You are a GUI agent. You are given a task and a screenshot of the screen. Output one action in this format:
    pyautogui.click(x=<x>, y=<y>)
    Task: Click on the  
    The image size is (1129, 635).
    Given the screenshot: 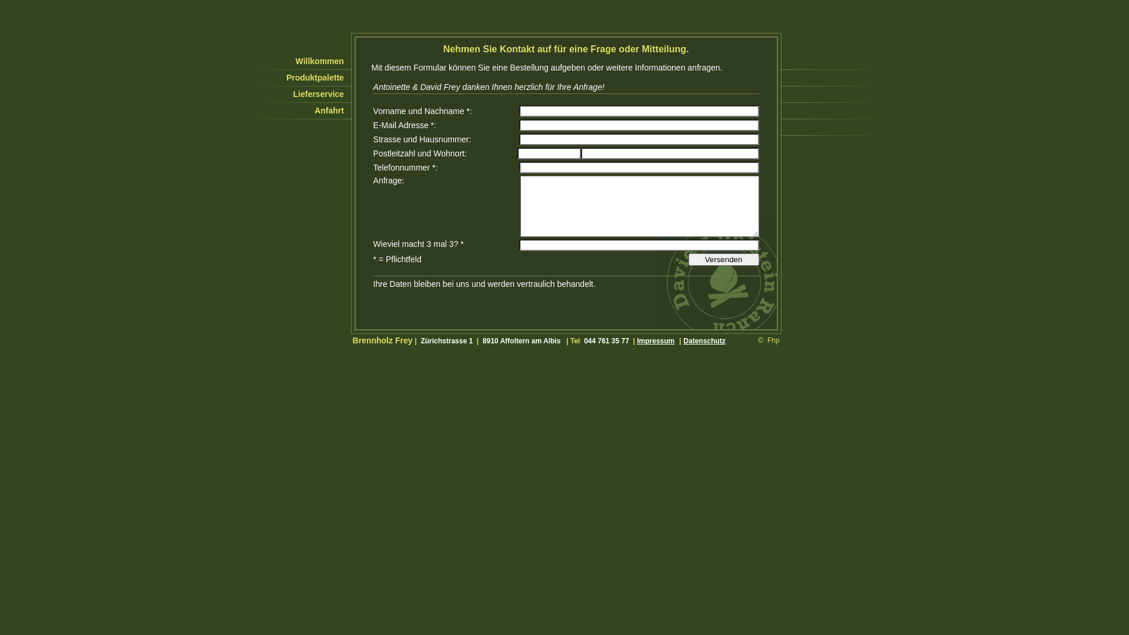 What is the action you would take?
    pyautogui.click(x=783, y=61)
    